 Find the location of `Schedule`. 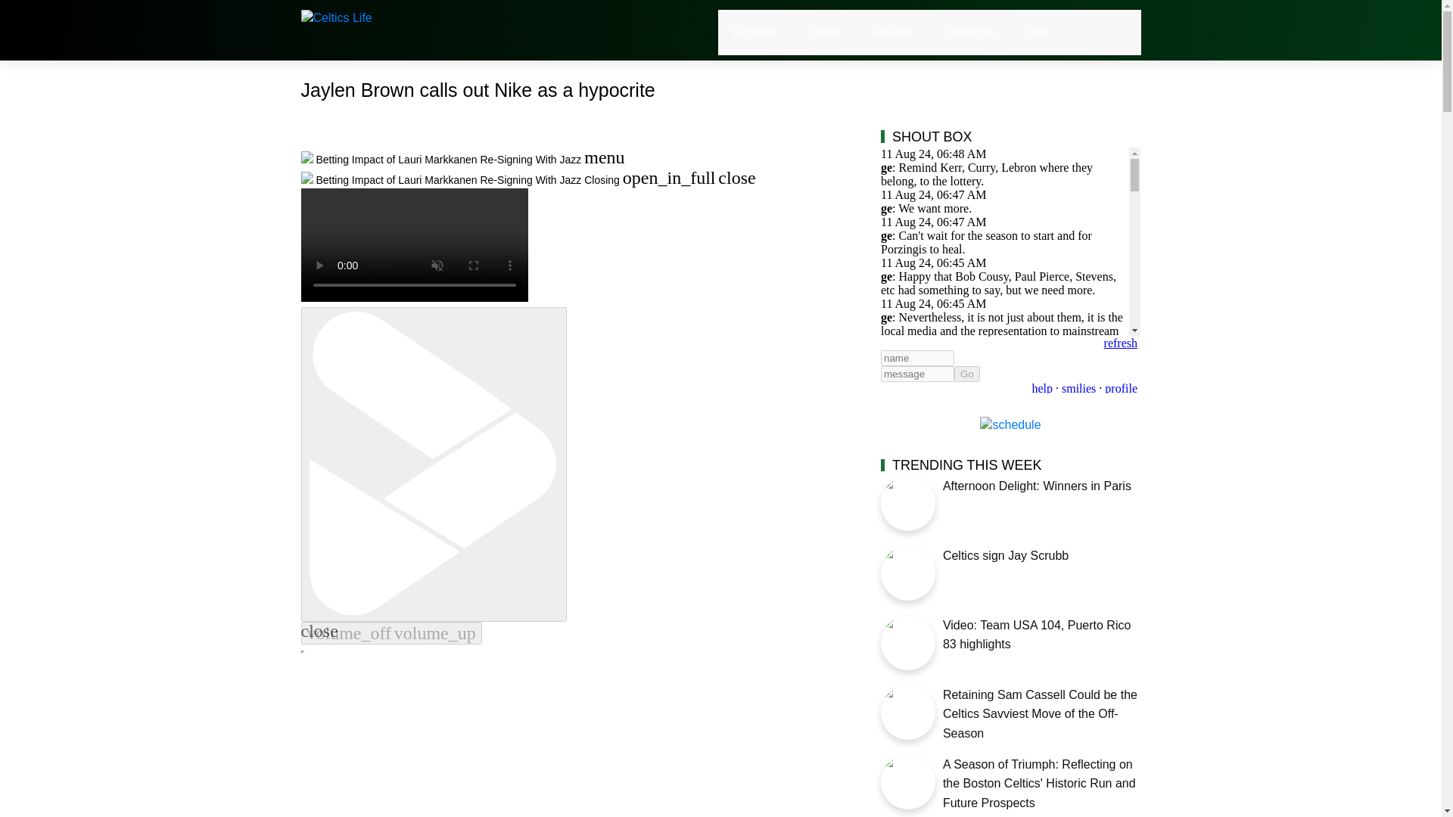

Schedule is located at coordinates (755, 32).